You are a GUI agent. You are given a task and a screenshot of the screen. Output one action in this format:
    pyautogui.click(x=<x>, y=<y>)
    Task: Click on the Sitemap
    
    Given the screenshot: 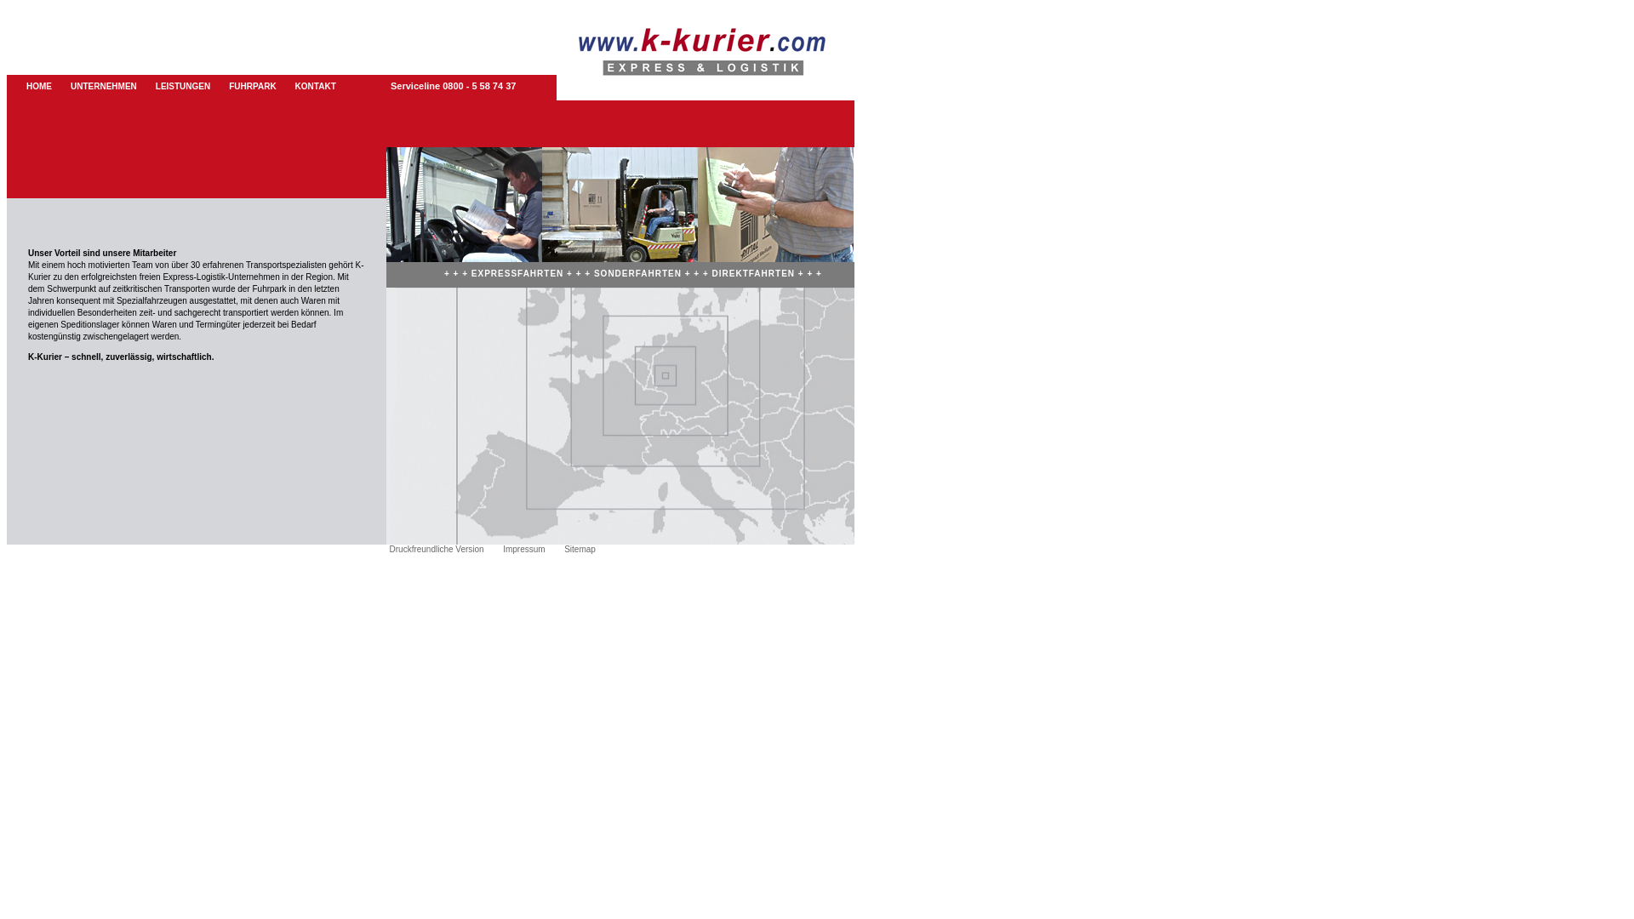 What is the action you would take?
    pyautogui.click(x=589, y=550)
    